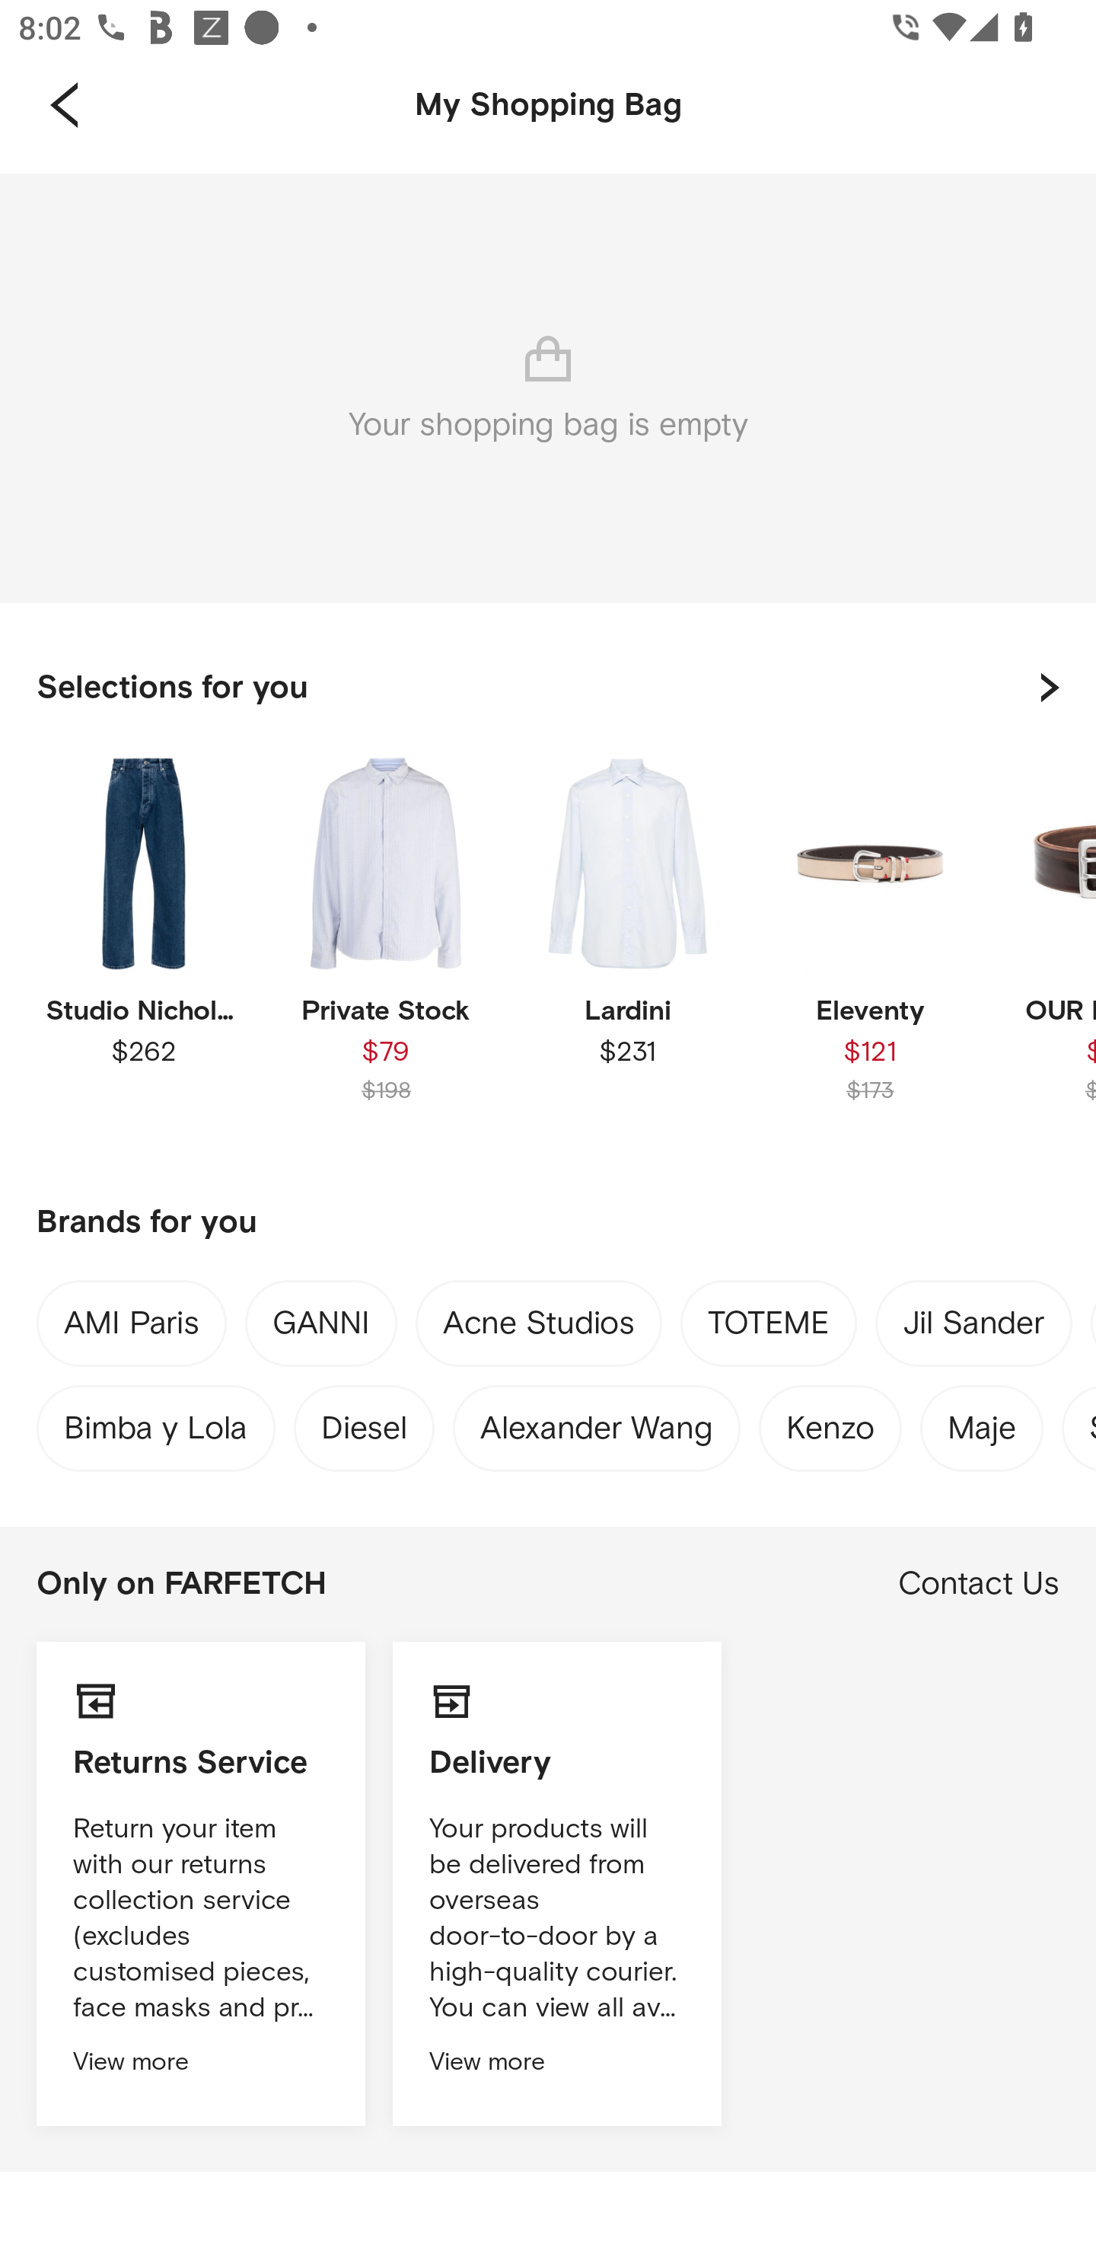 Image resolution: width=1096 pixels, height=2254 pixels. Describe the element at coordinates (973, 1328) in the screenshot. I see `Jil Sander` at that location.